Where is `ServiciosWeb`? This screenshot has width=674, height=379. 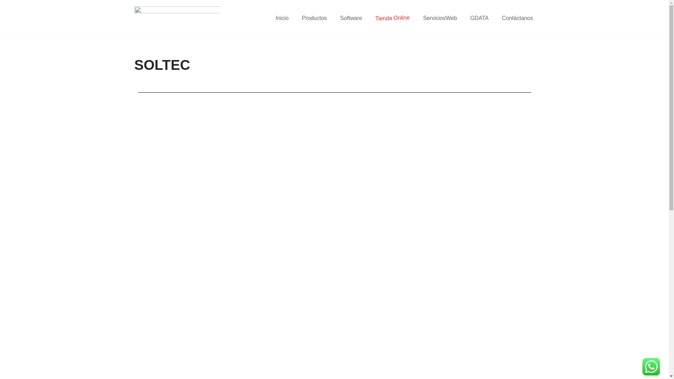
ServiciosWeb is located at coordinates (440, 18).